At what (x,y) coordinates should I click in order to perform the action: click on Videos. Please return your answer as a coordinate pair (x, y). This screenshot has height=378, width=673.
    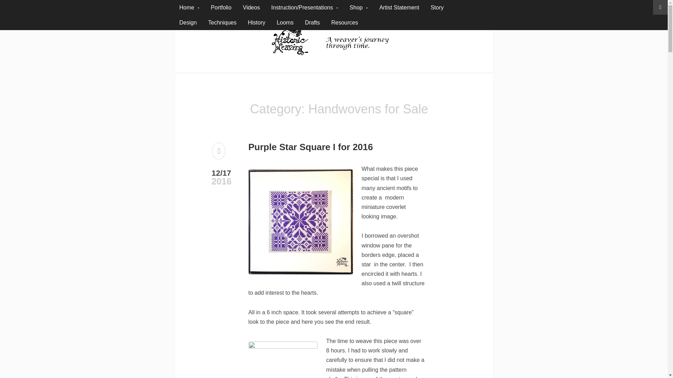
    Looking at the image, I should click on (252, 8).